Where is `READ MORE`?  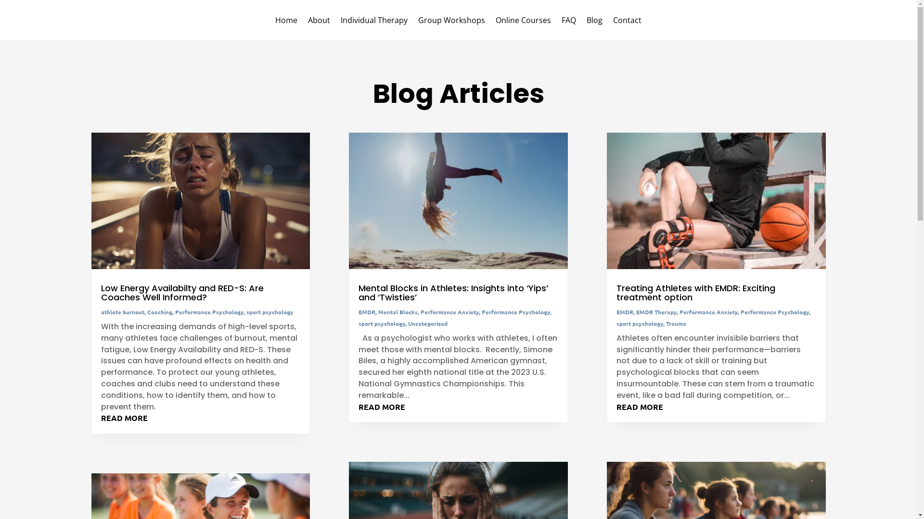 READ MORE is located at coordinates (382, 407).